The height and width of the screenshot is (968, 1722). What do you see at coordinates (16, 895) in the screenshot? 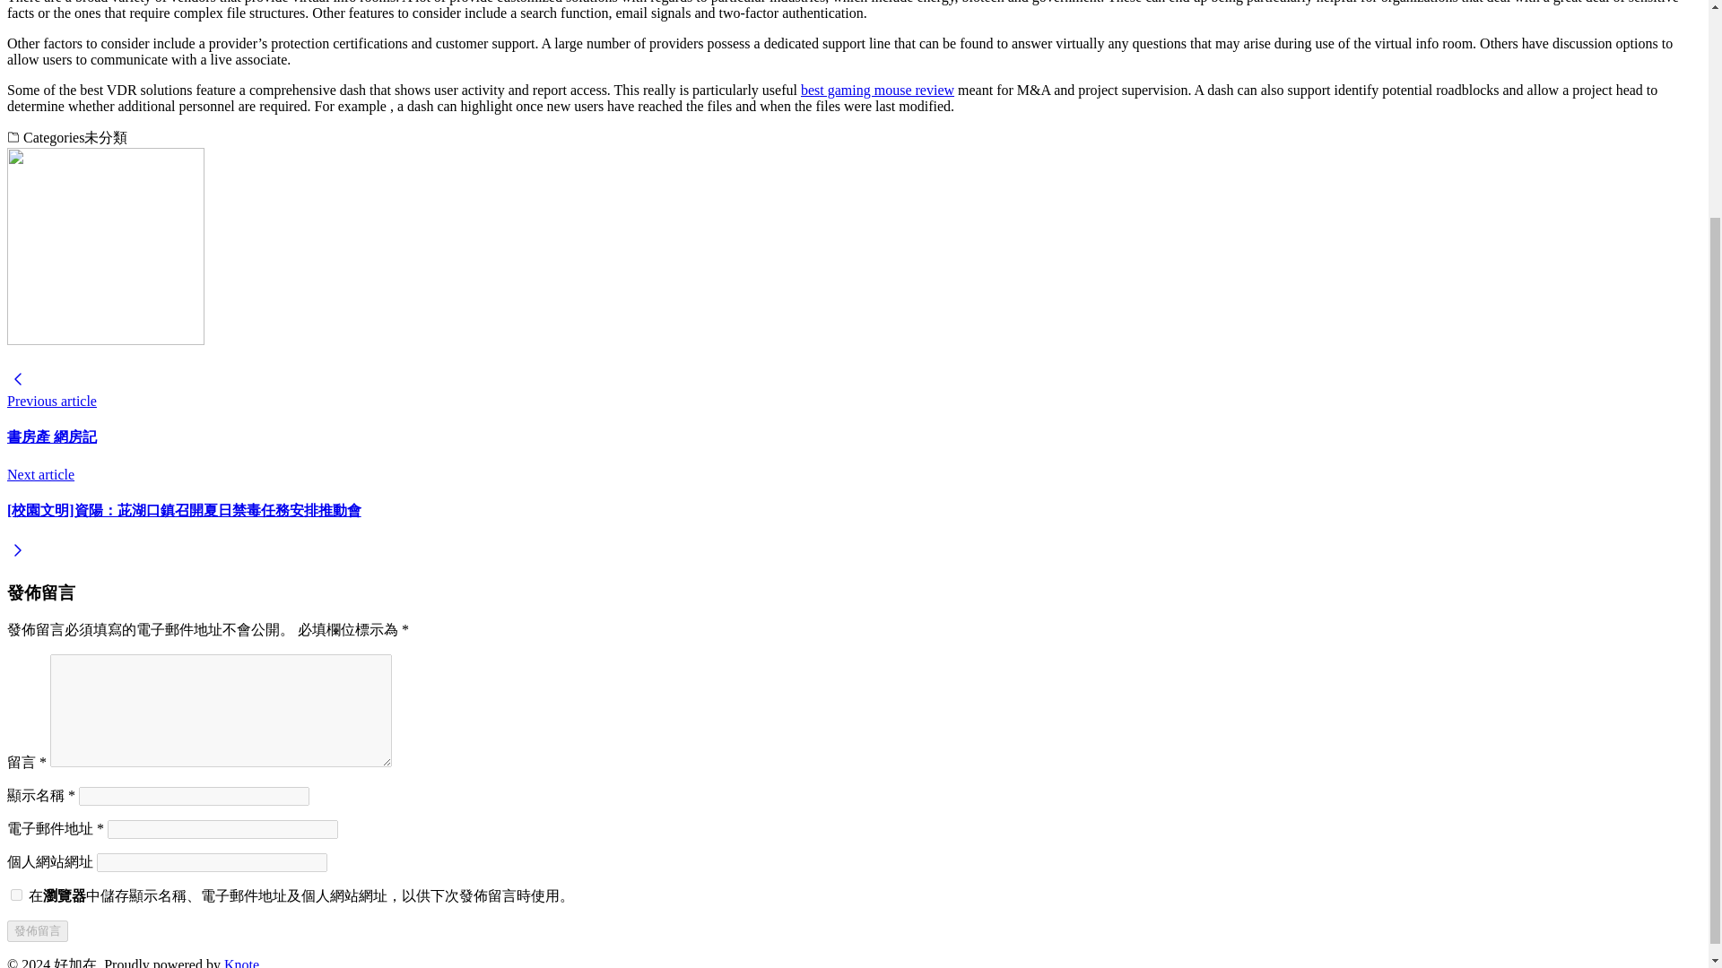
I see `yes` at bounding box center [16, 895].